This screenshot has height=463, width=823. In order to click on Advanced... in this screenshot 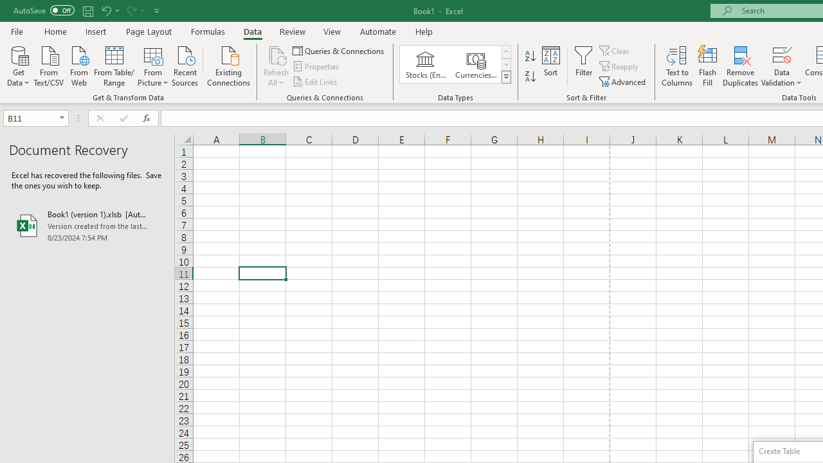, I will do `click(624, 81)`.